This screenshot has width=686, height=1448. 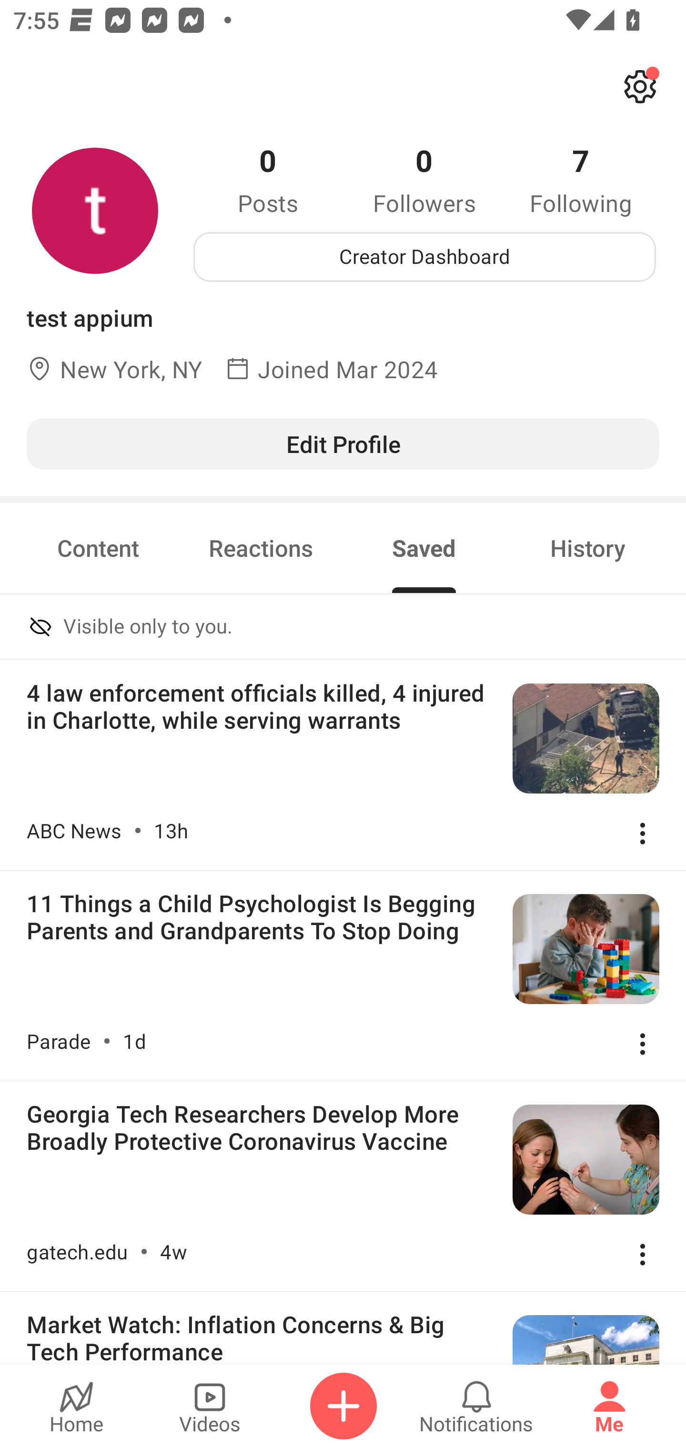 What do you see at coordinates (424, 179) in the screenshot?
I see `0 Followers` at bounding box center [424, 179].